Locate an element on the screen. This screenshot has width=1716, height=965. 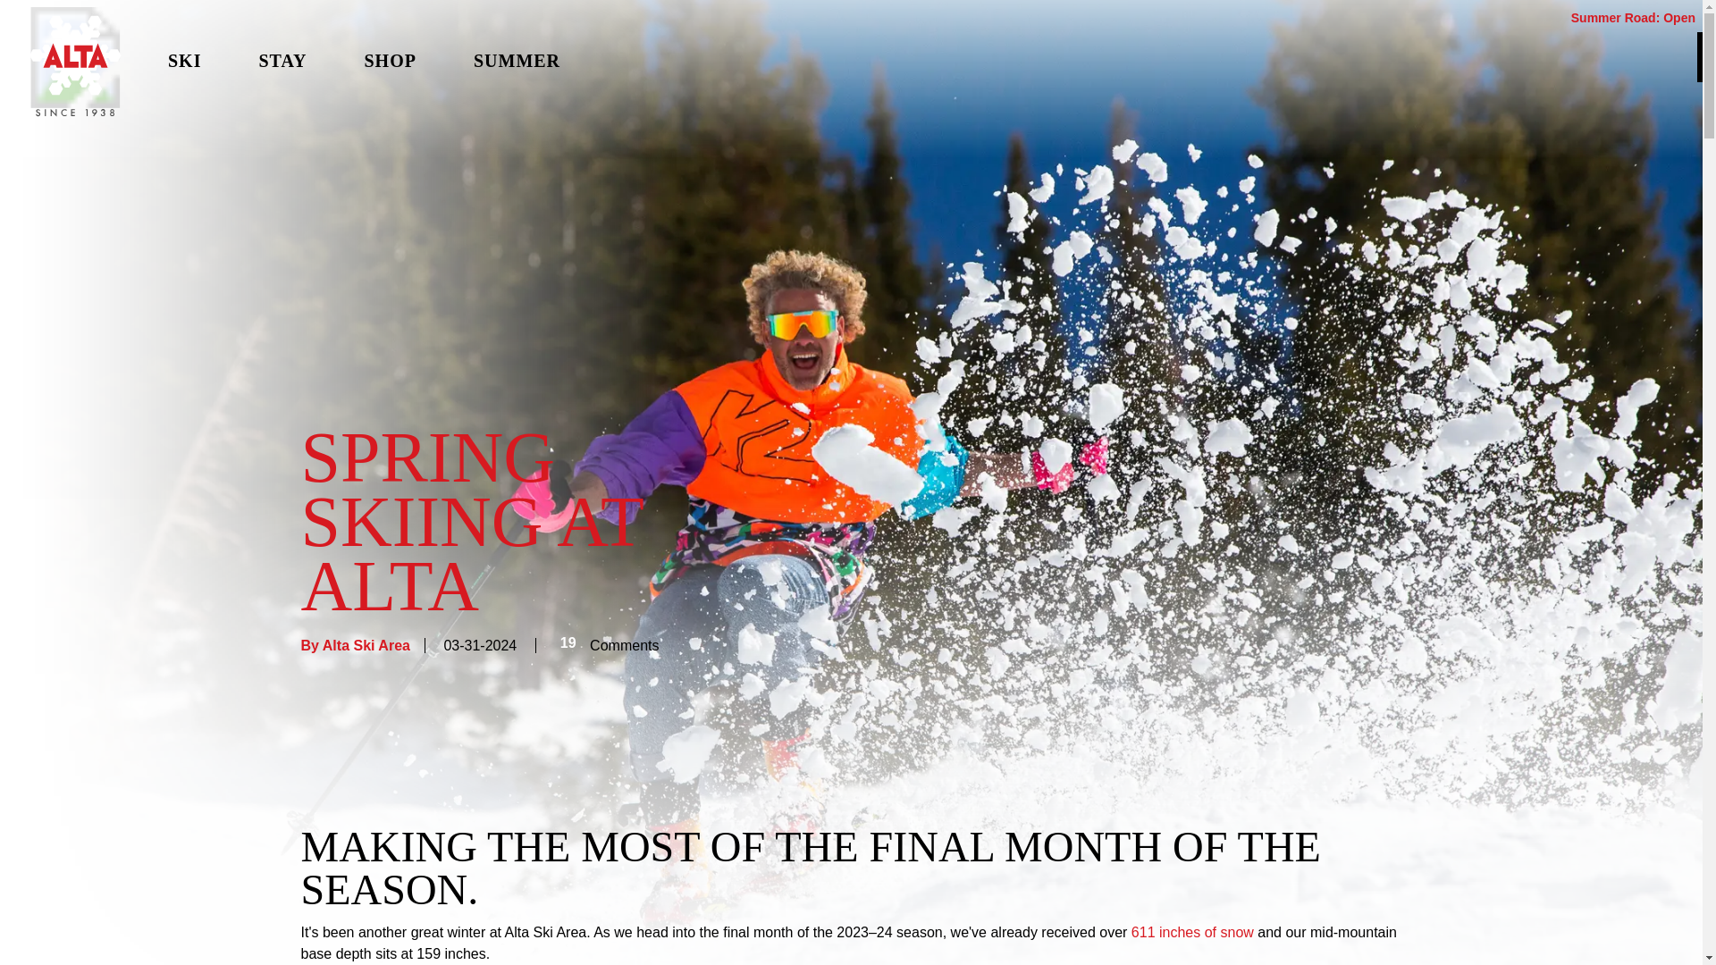
SHOP is located at coordinates (390, 61).